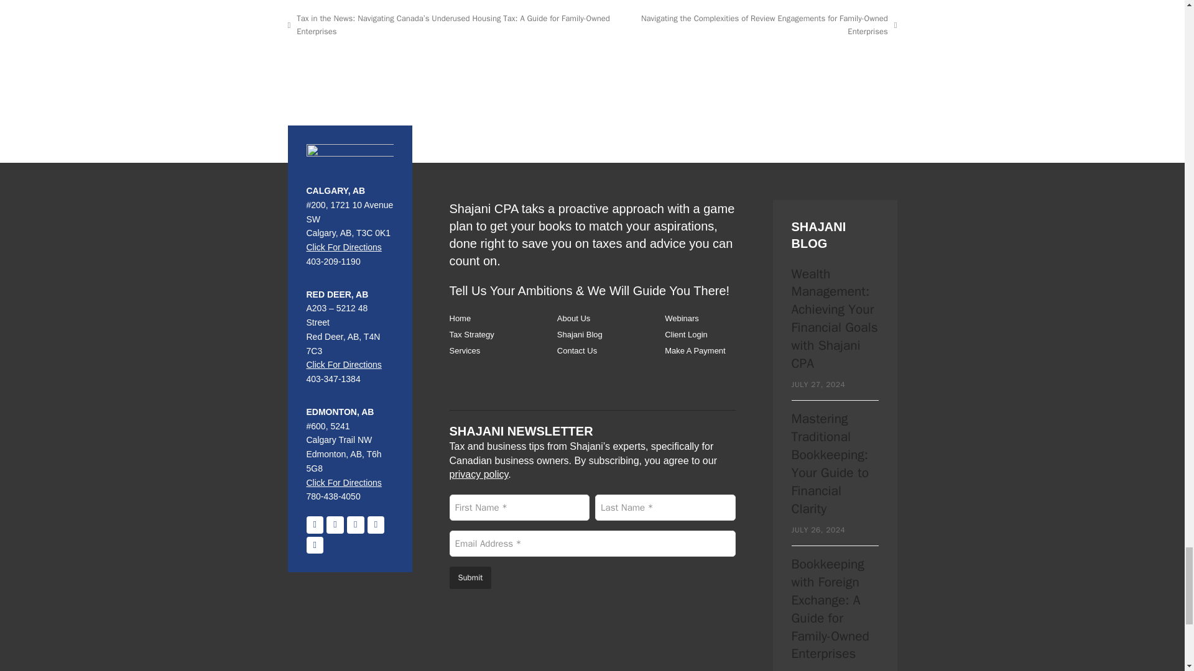  What do you see at coordinates (470, 577) in the screenshot?
I see `Submit` at bounding box center [470, 577].